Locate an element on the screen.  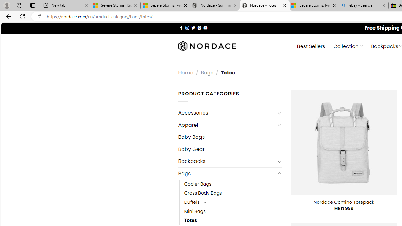
Cross Body Bags is located at coordinates (203, 193).